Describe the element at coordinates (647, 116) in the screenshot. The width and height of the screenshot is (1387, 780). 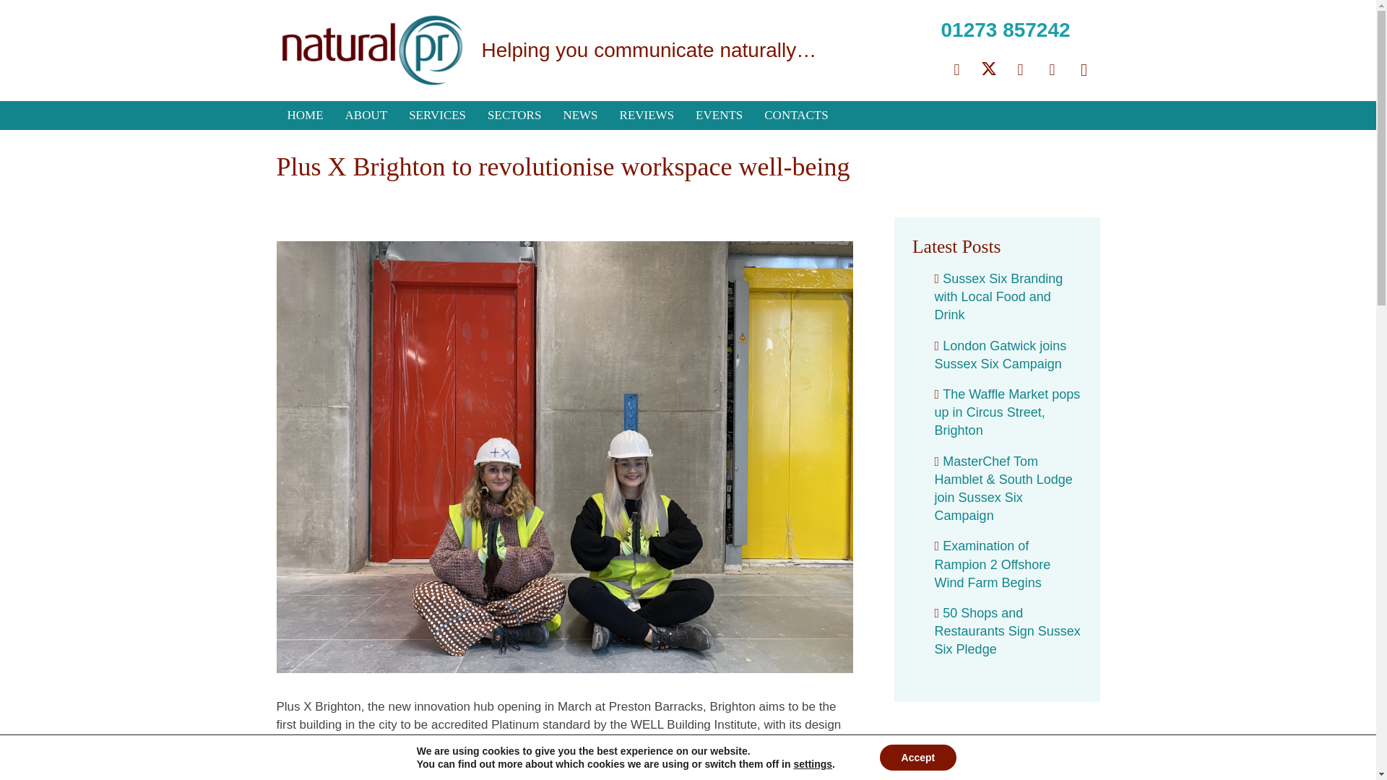
I see `REVIEWS` at that location.